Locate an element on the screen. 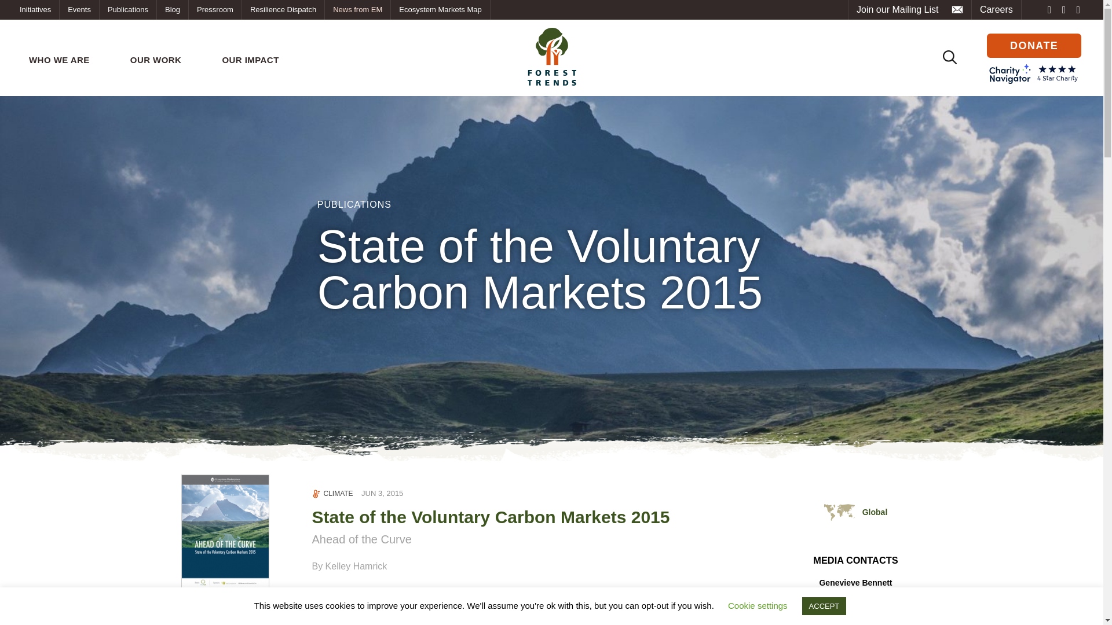  WHO WE ARE is located at coordinates (59, 60).